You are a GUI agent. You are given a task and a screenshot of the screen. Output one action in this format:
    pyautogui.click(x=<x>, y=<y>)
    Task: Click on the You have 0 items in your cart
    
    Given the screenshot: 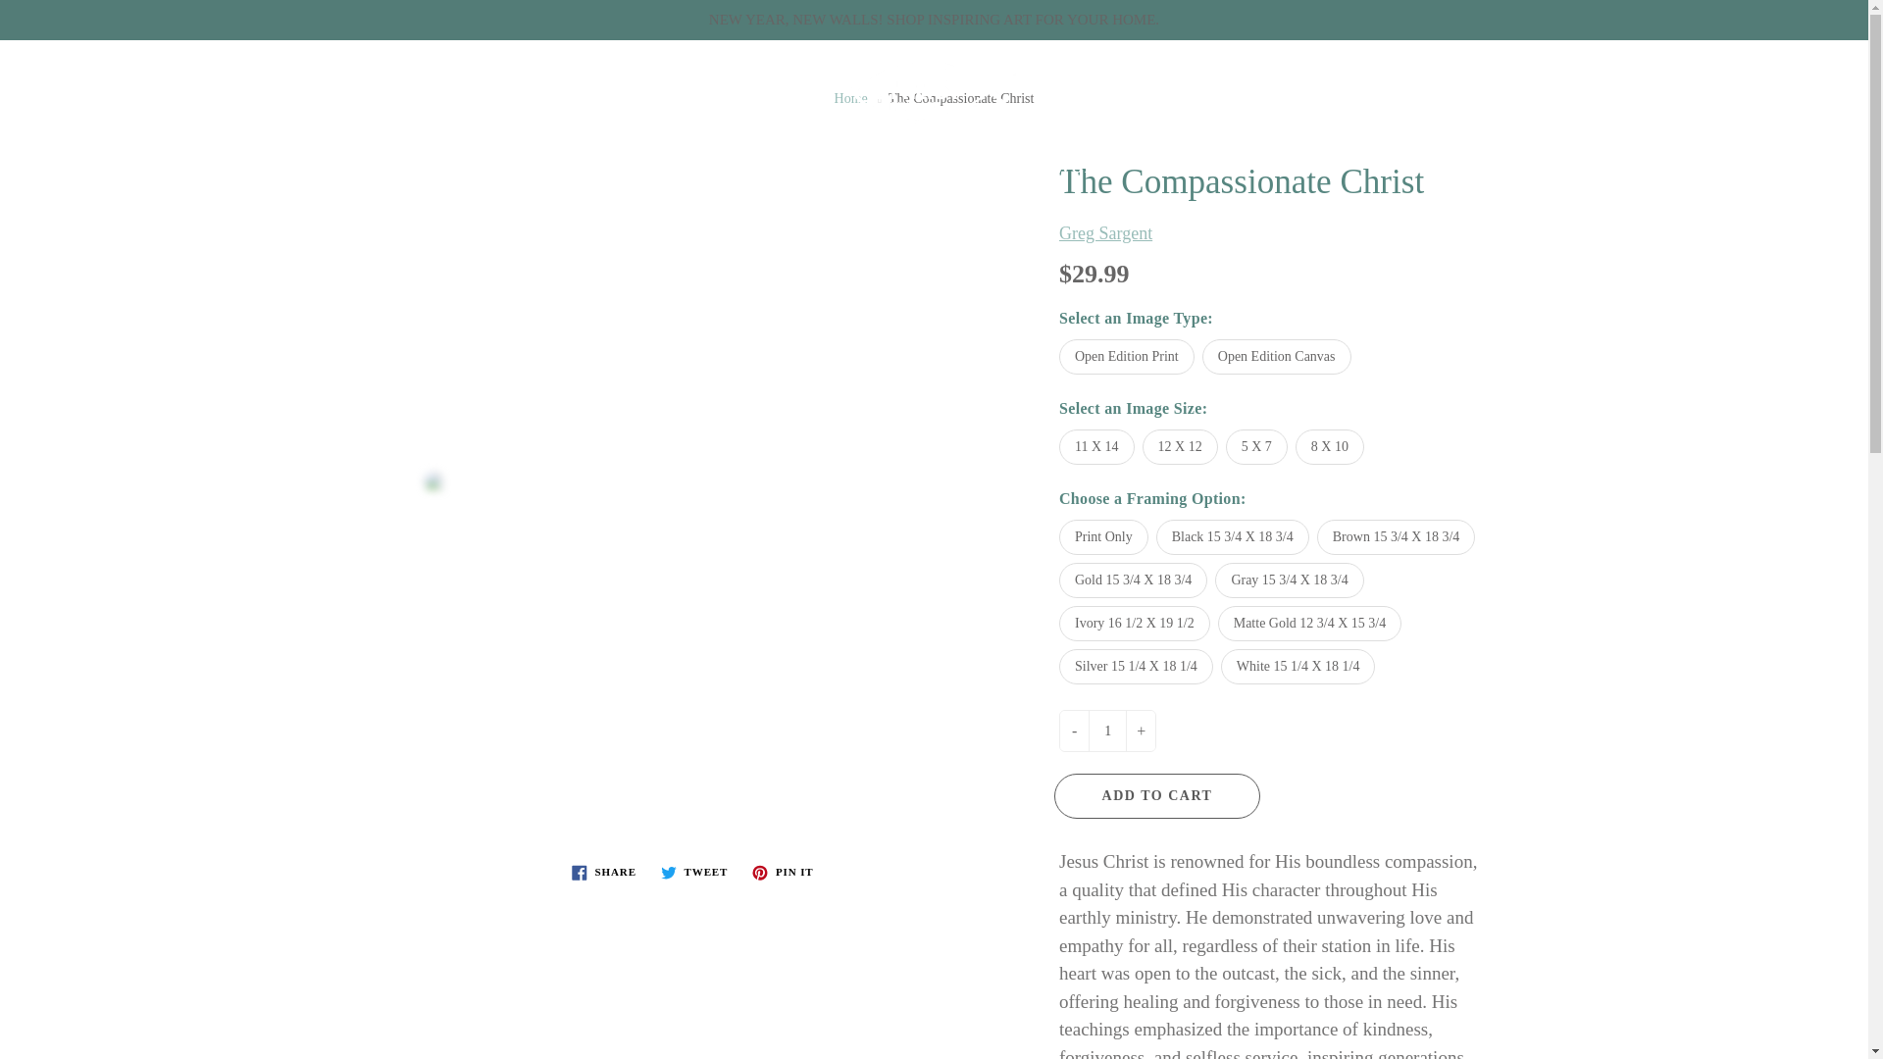 What is the action you would take?
    pyautogui.click(x=1834, y=74)
    